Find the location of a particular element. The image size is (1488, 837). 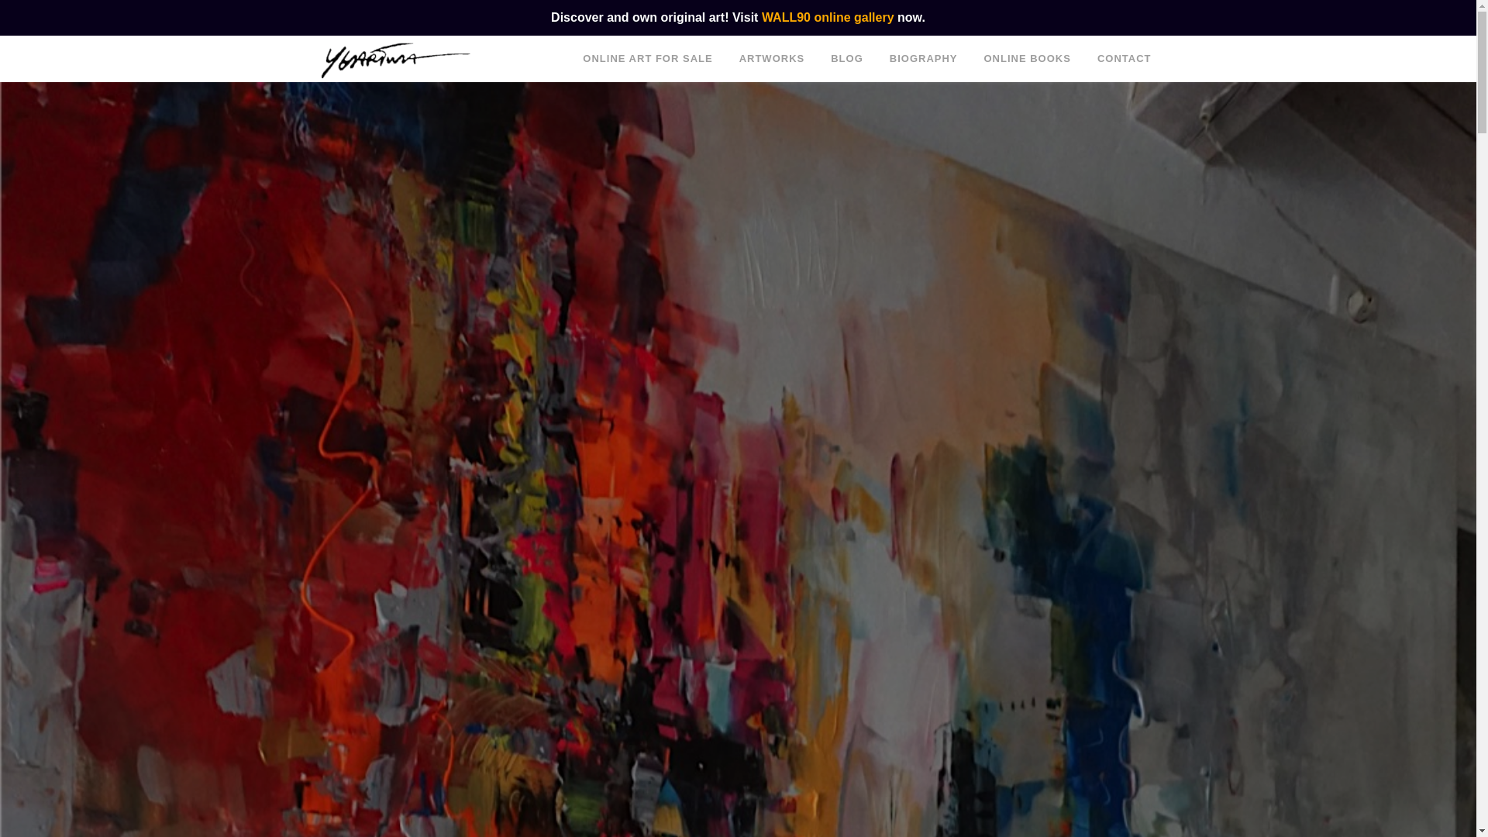

WALL90 online gallery is located at coordinates (828, 17).